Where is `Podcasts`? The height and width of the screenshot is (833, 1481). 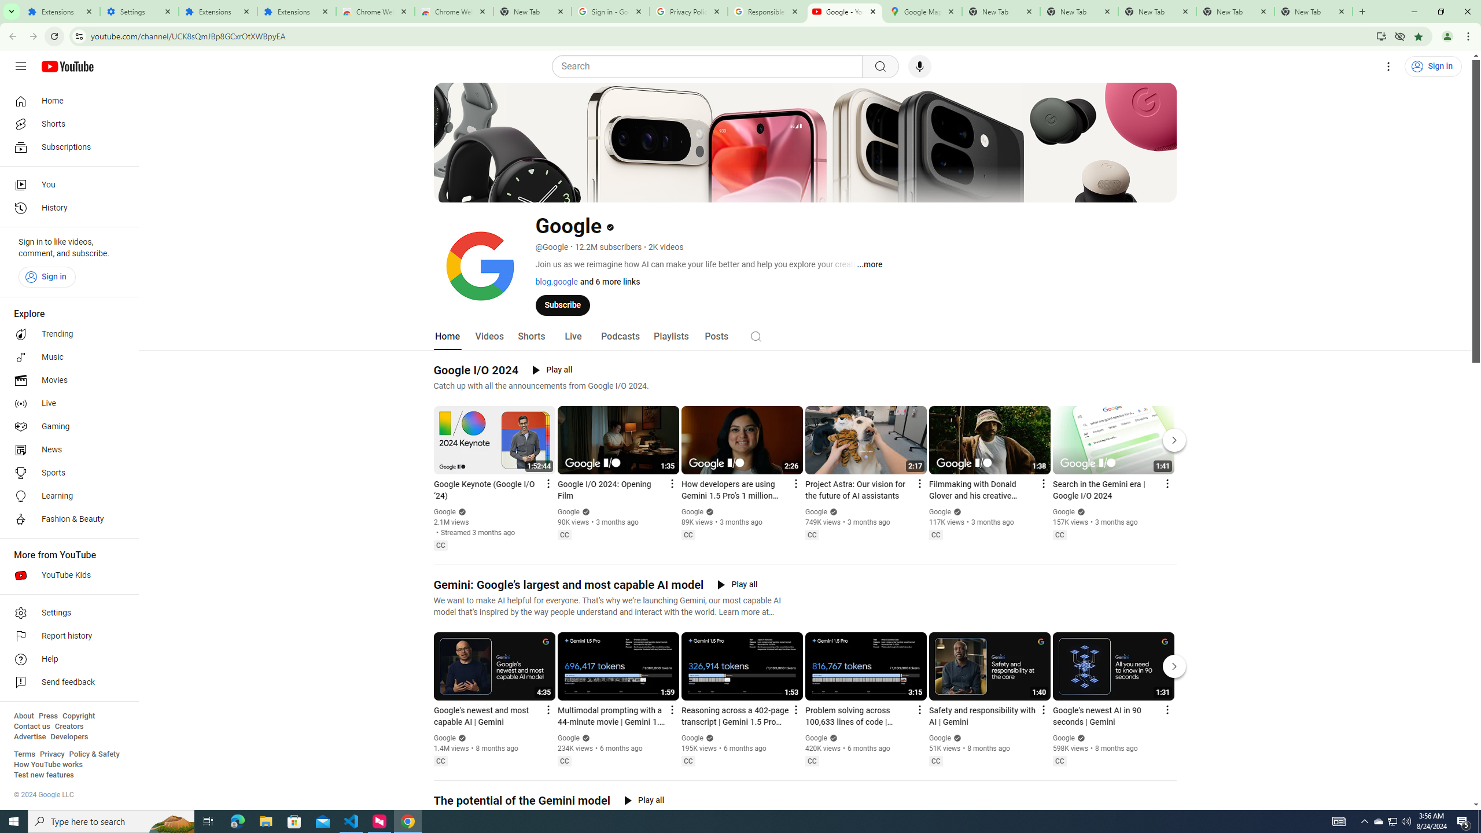
Podcasts is located at coordinates (619, 337).